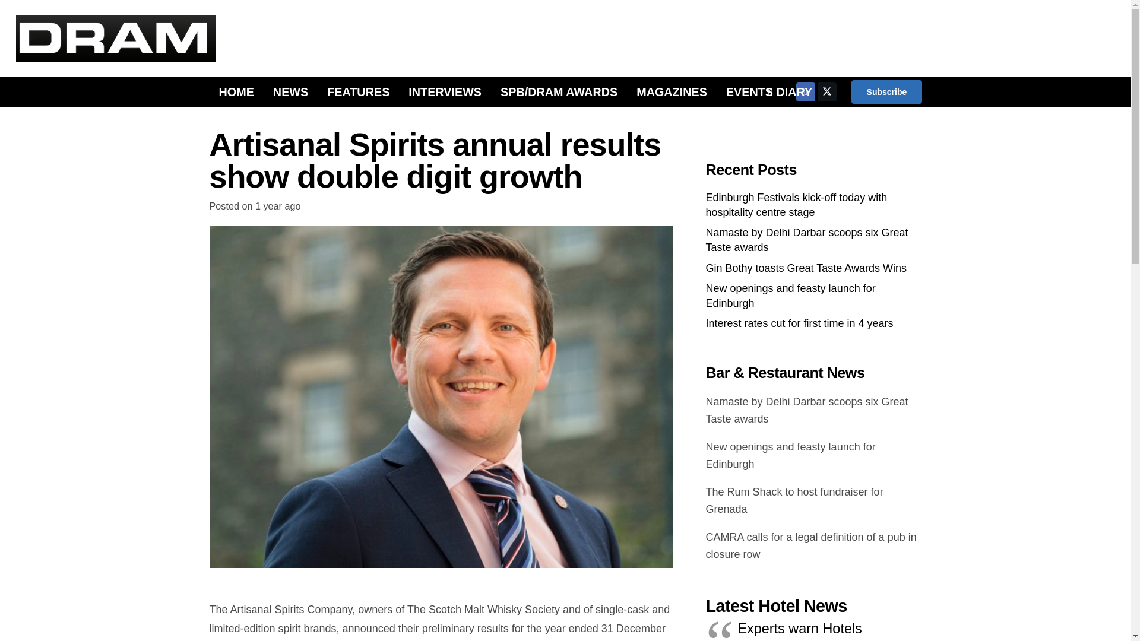  I want to click on MAGAZINES, so click(672, 91).